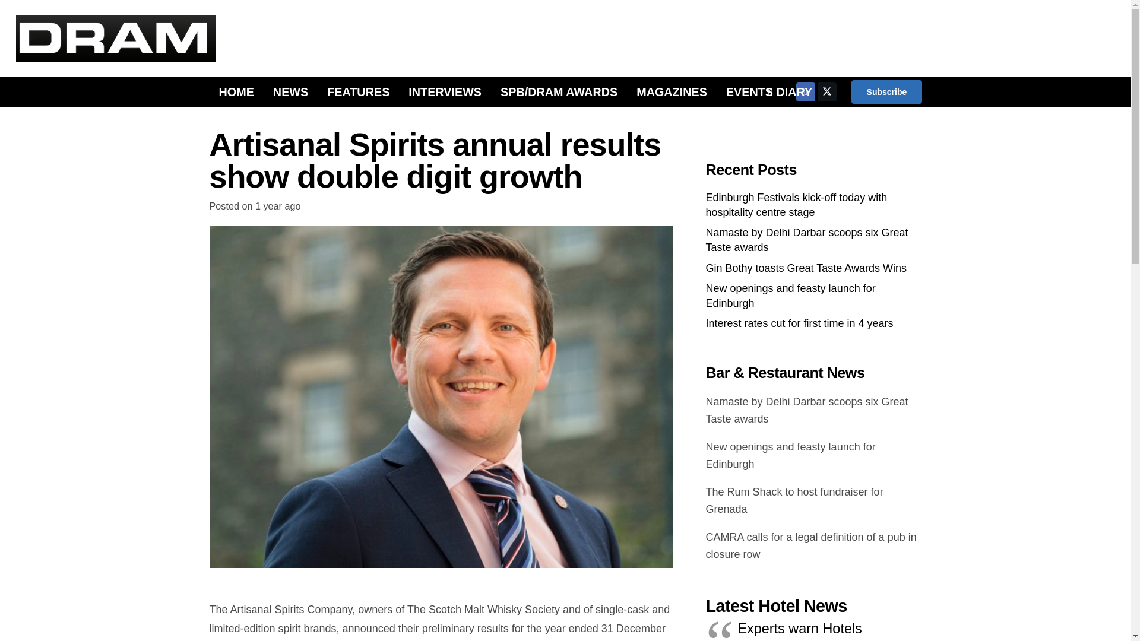  I want to click on MAGAZINES, so click(672, 91).